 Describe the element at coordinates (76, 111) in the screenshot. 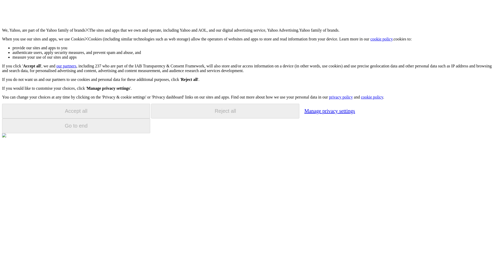

I see `Accept all` at that location.